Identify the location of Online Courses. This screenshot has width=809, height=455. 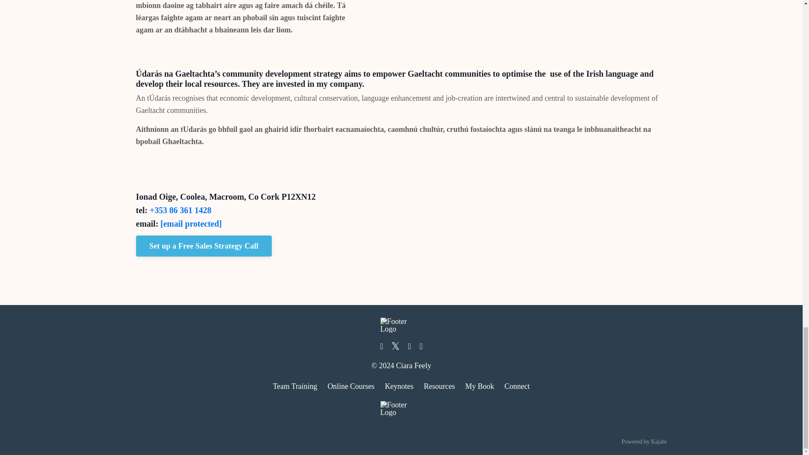
(351, 386).